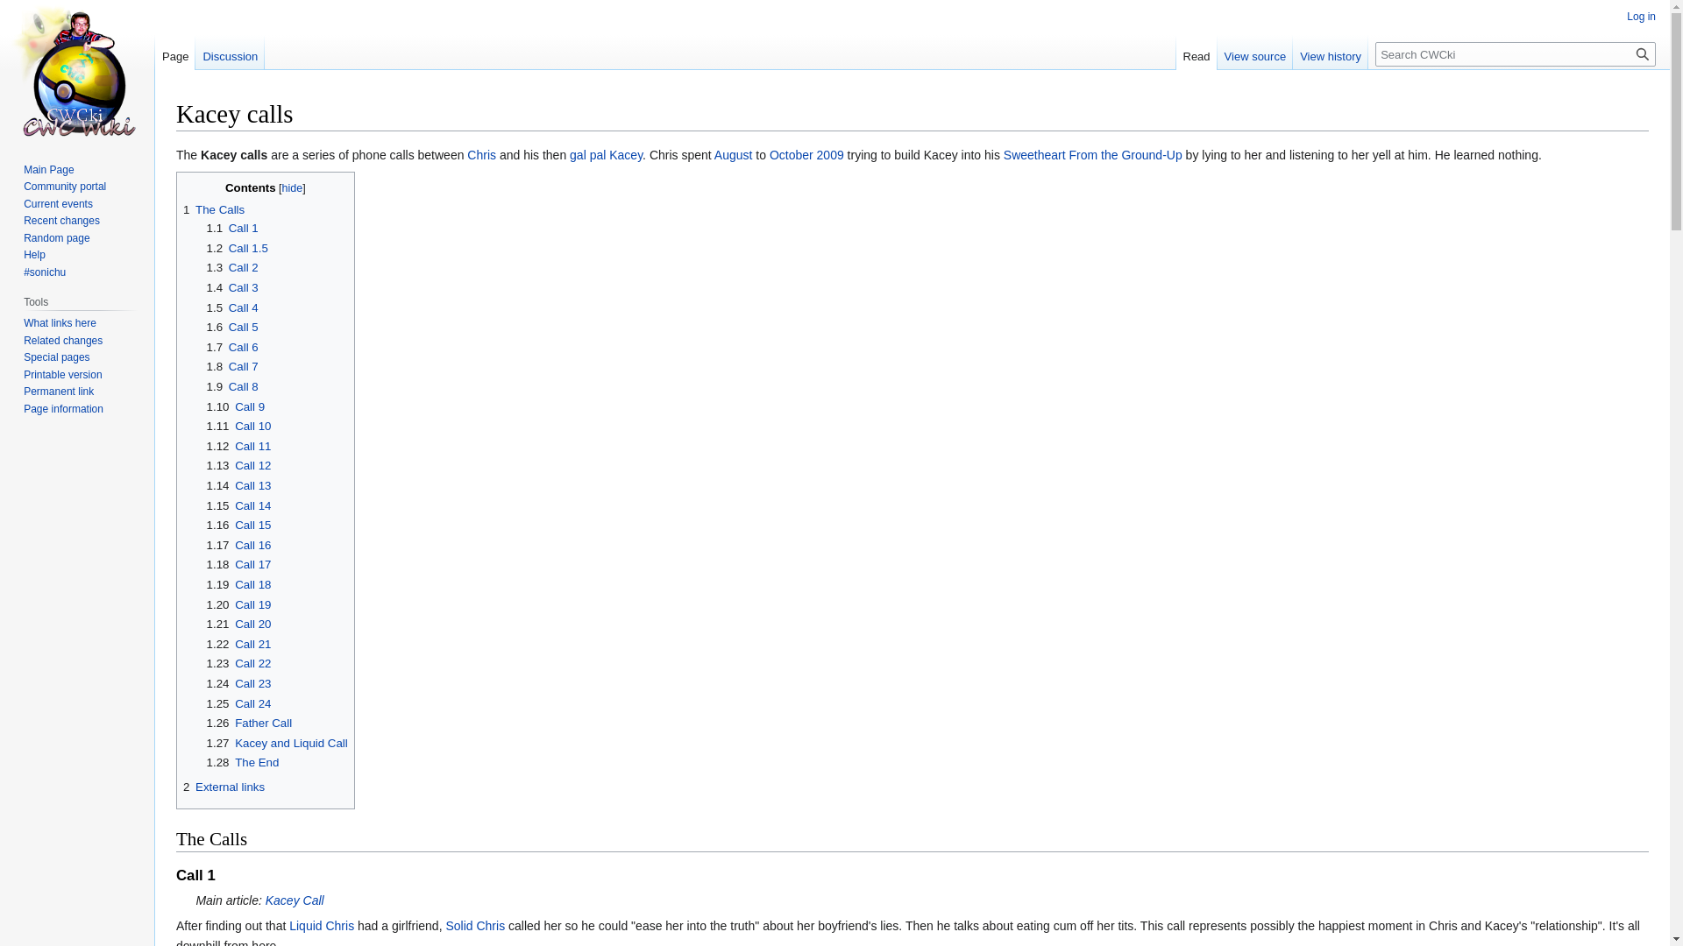  What do you see at coordinates (733, 154) in the screenshot?
I see `August 2009` at bounding box center [733, 154].